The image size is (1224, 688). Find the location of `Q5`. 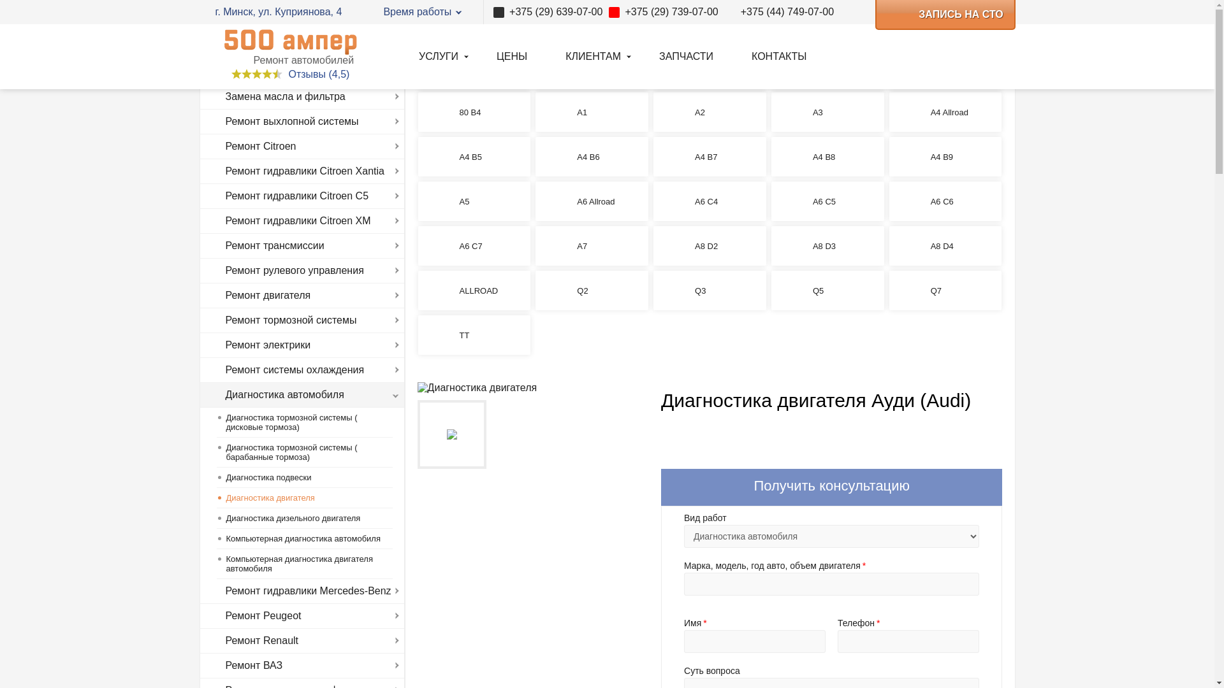

Q5 is located at coordinates (827, 290).